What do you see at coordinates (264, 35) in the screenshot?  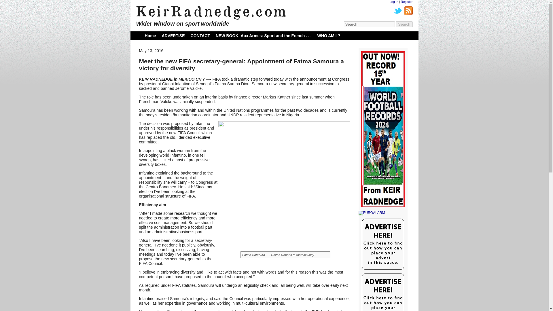 I see `NEW BOOK: Aux Armes: Sport and the French . . .` at bounding box center [264, 35].